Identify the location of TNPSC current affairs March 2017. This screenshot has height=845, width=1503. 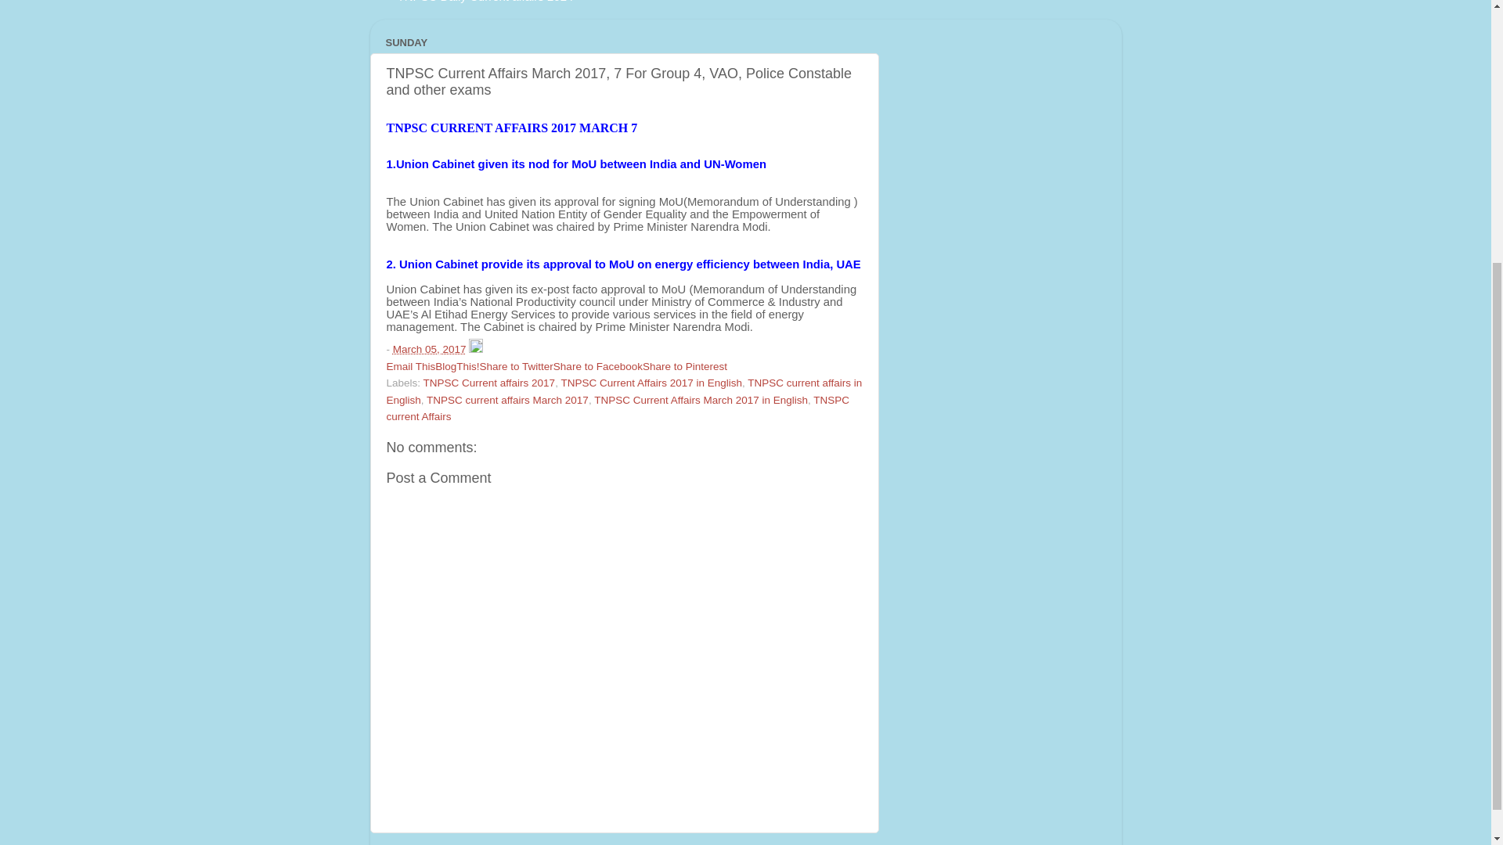
(507, 401).